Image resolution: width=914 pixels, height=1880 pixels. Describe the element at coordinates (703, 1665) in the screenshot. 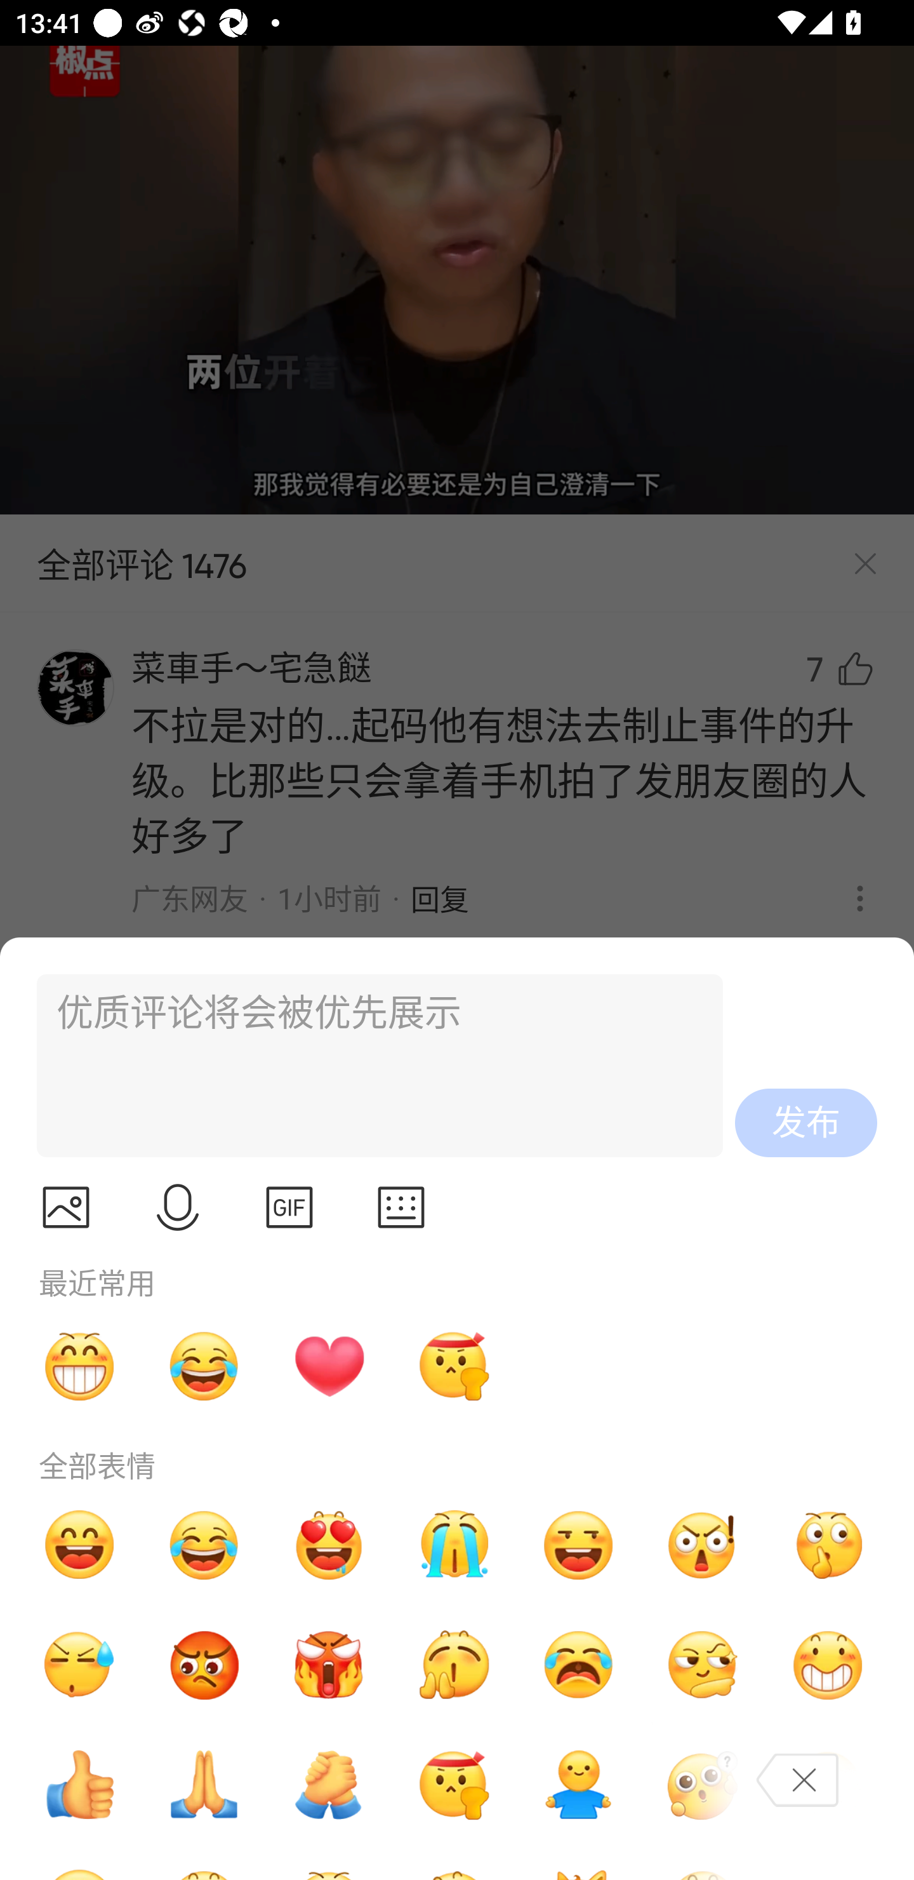

I see `机智` at that location.